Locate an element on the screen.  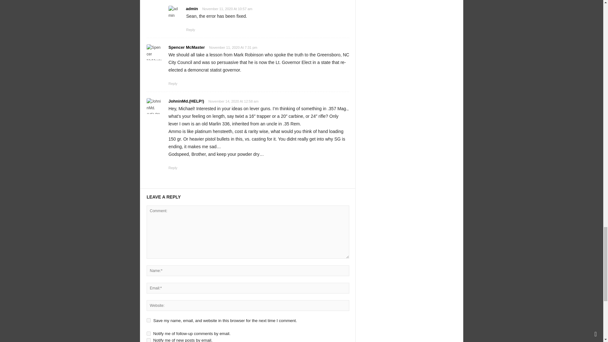
subscribe is located at coordinates (149, 333).